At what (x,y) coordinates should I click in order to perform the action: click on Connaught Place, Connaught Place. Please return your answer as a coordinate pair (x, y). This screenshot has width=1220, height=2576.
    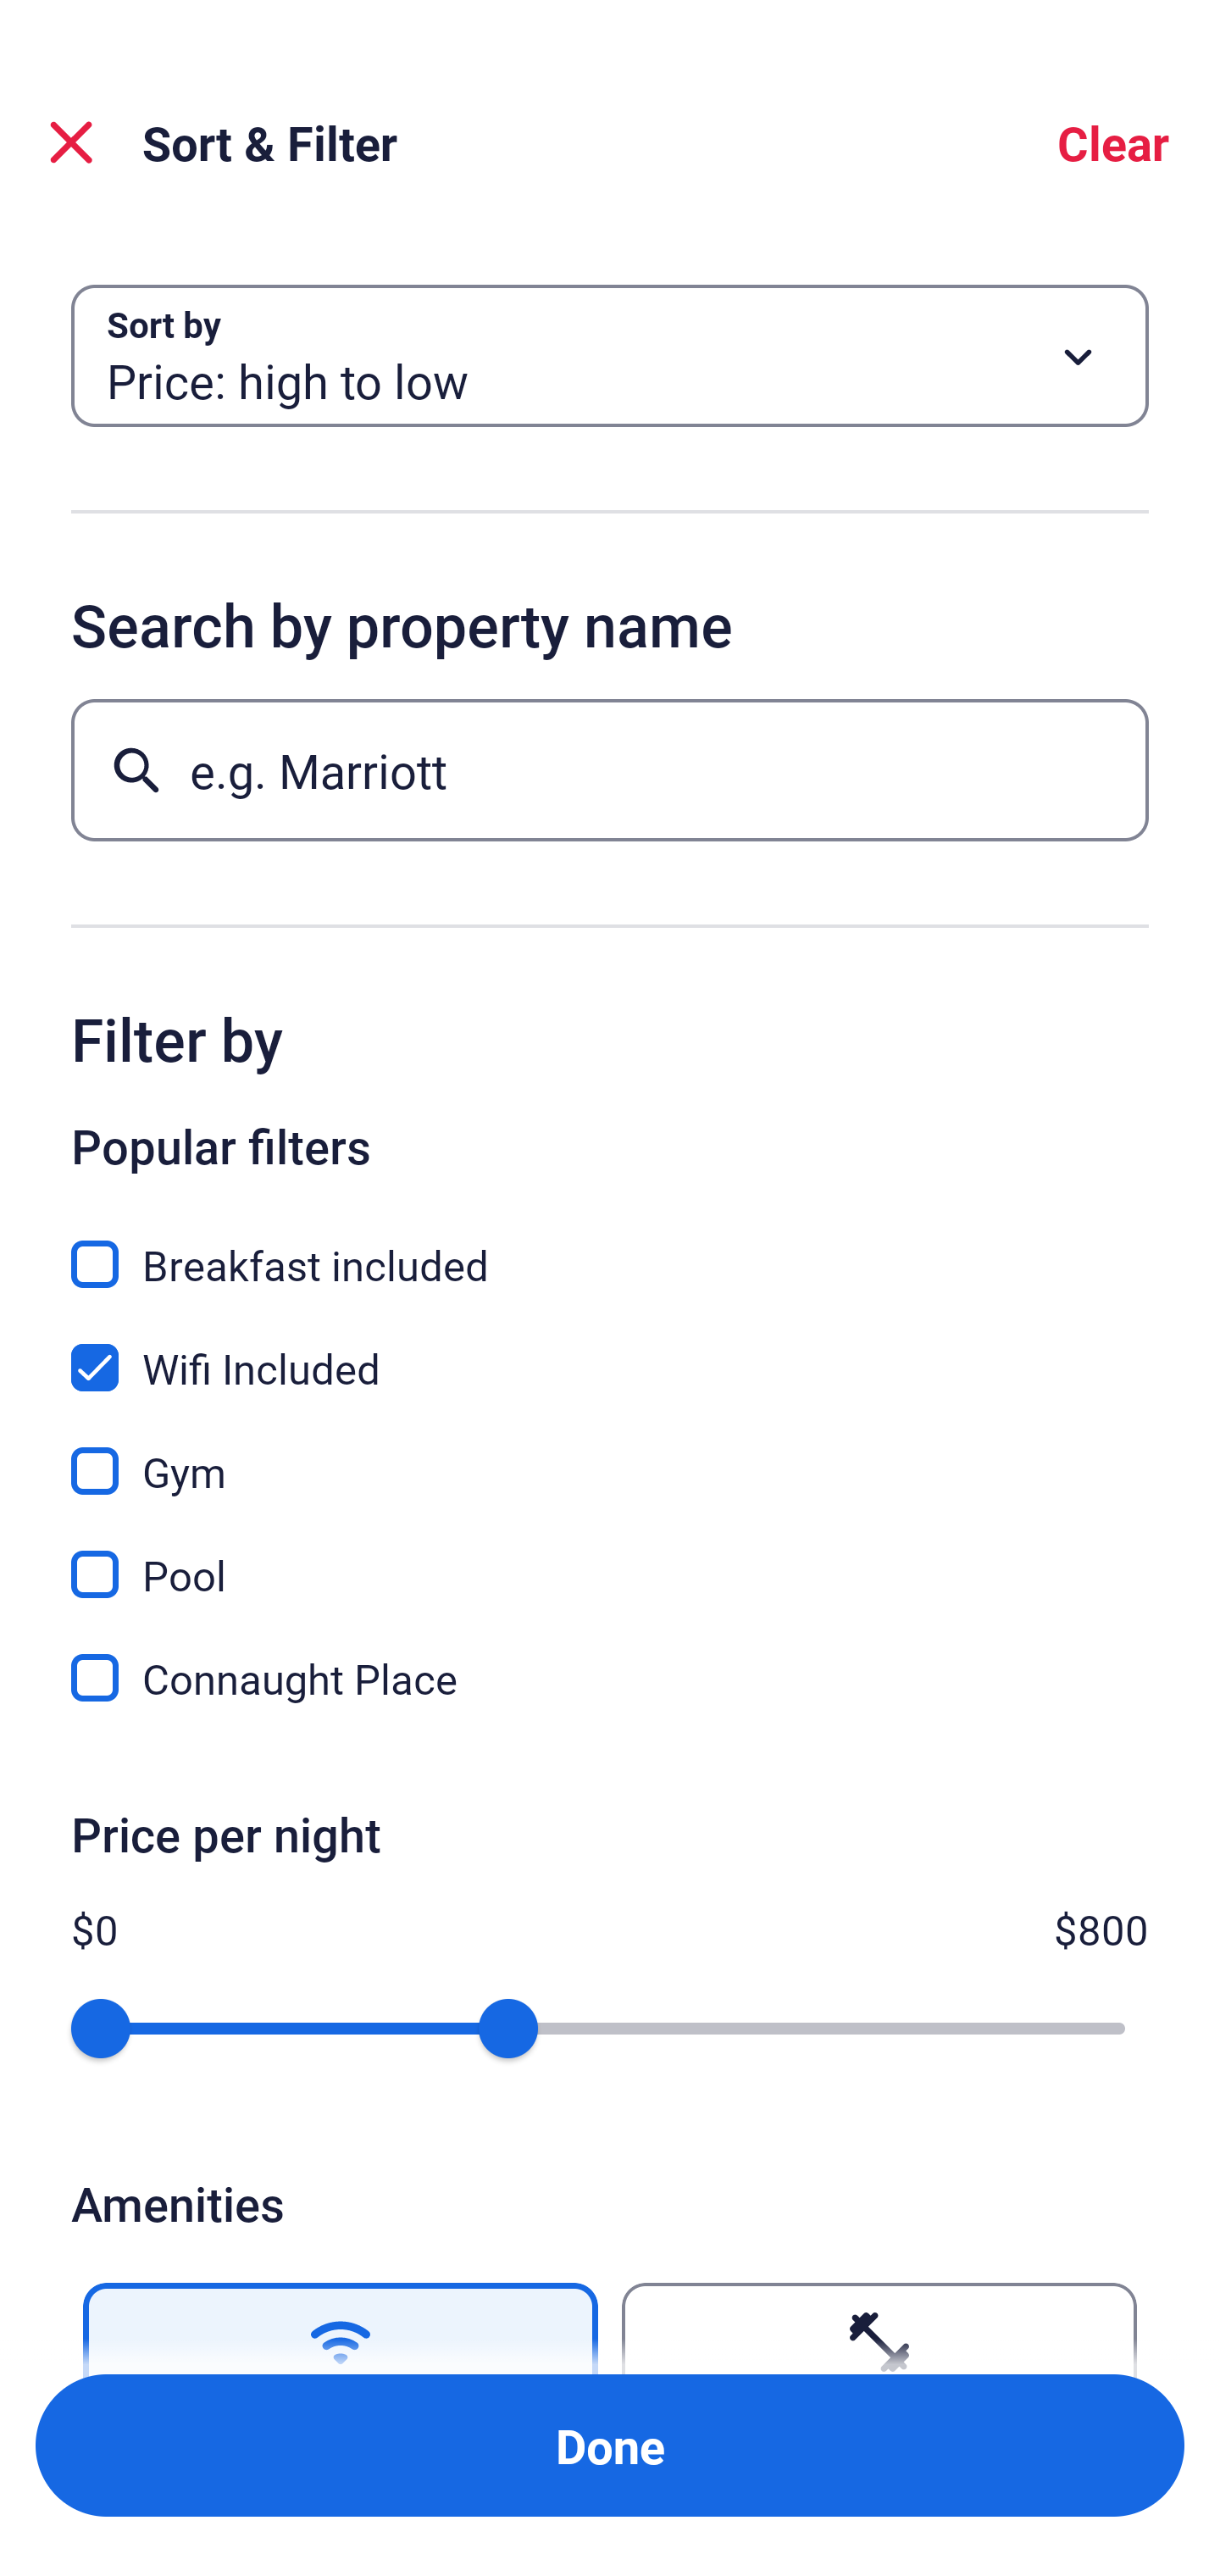
    Looking at the image, I should click on (610, 1678).